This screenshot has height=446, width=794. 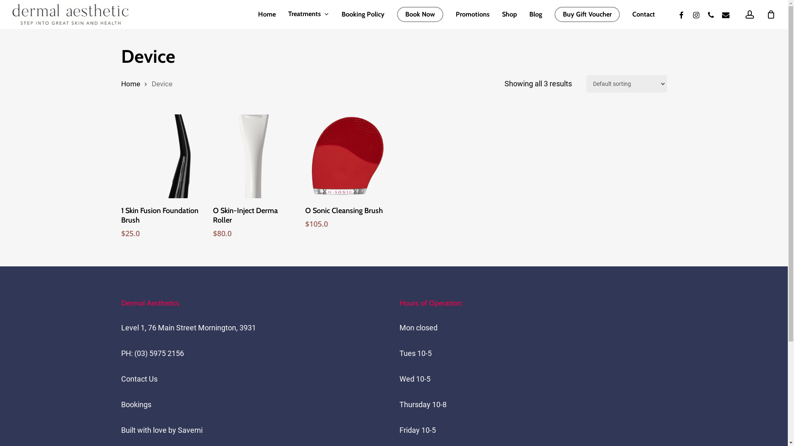 I want to click on Blog, so click(x=536, y=14).